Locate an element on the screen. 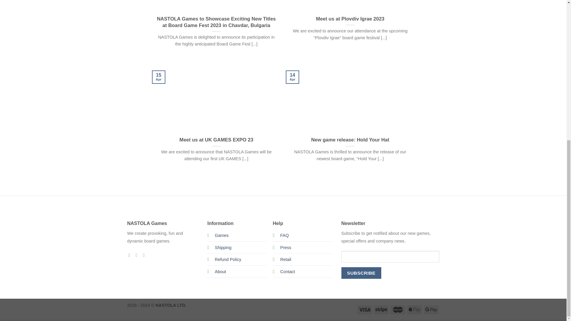 This screenshot has width=571, height=321. Meet us at UK GAMES EXPO 23 is located at coordinates (216, 140).